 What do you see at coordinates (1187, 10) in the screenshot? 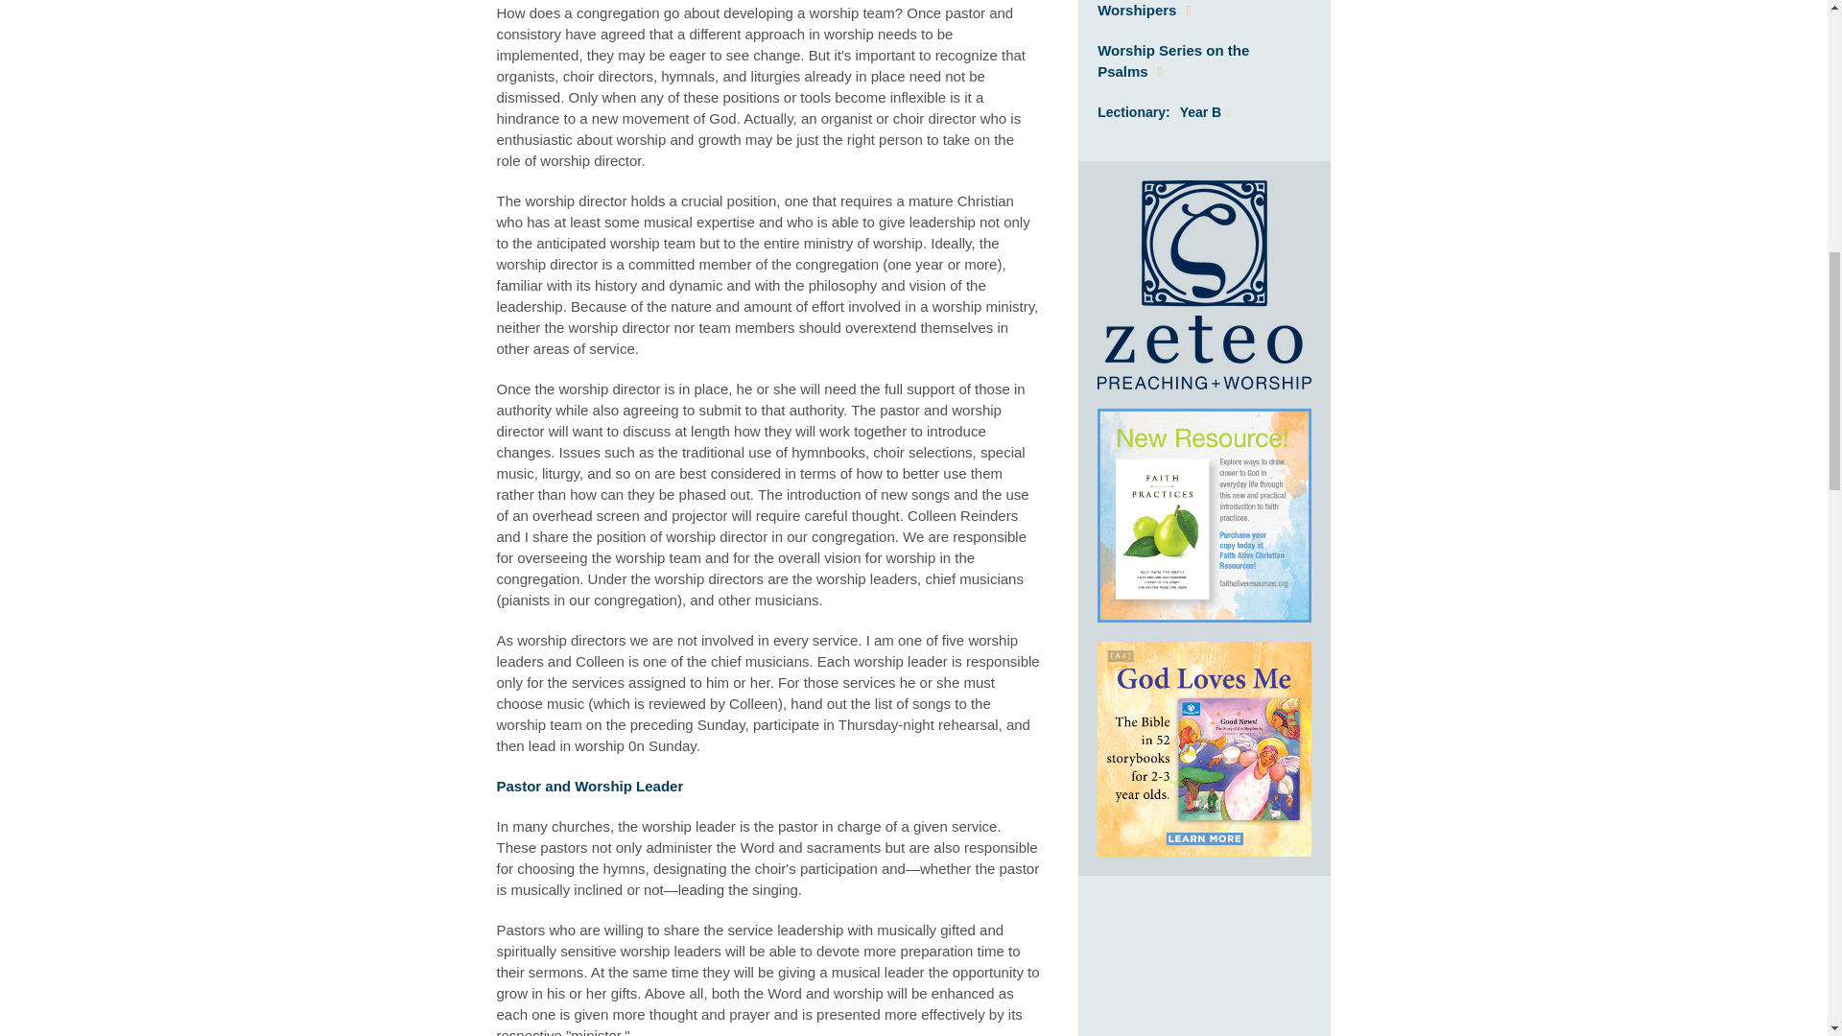
I see `Sabbath-Keeping for Lead Worshipers` at bounding box center [1187, 10].